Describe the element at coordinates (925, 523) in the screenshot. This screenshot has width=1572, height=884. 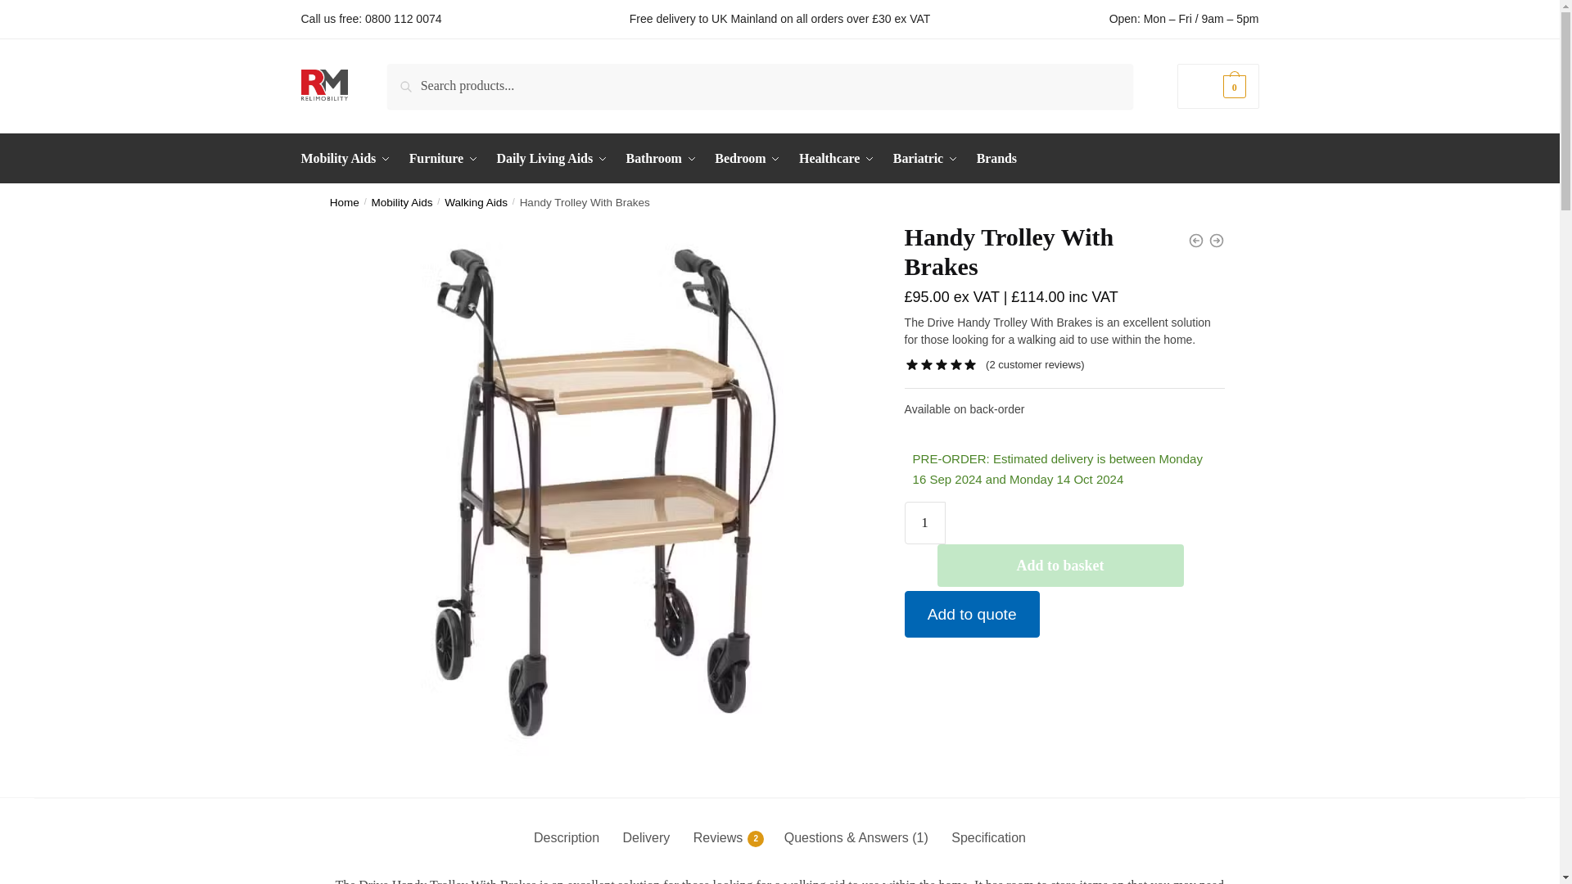
I see `1` at that location.